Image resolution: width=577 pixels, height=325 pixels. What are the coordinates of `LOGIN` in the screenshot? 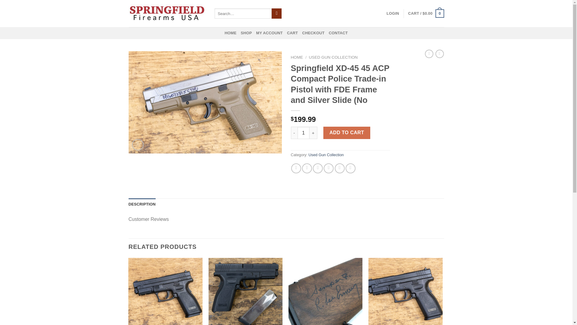 It's located at (393, 13).